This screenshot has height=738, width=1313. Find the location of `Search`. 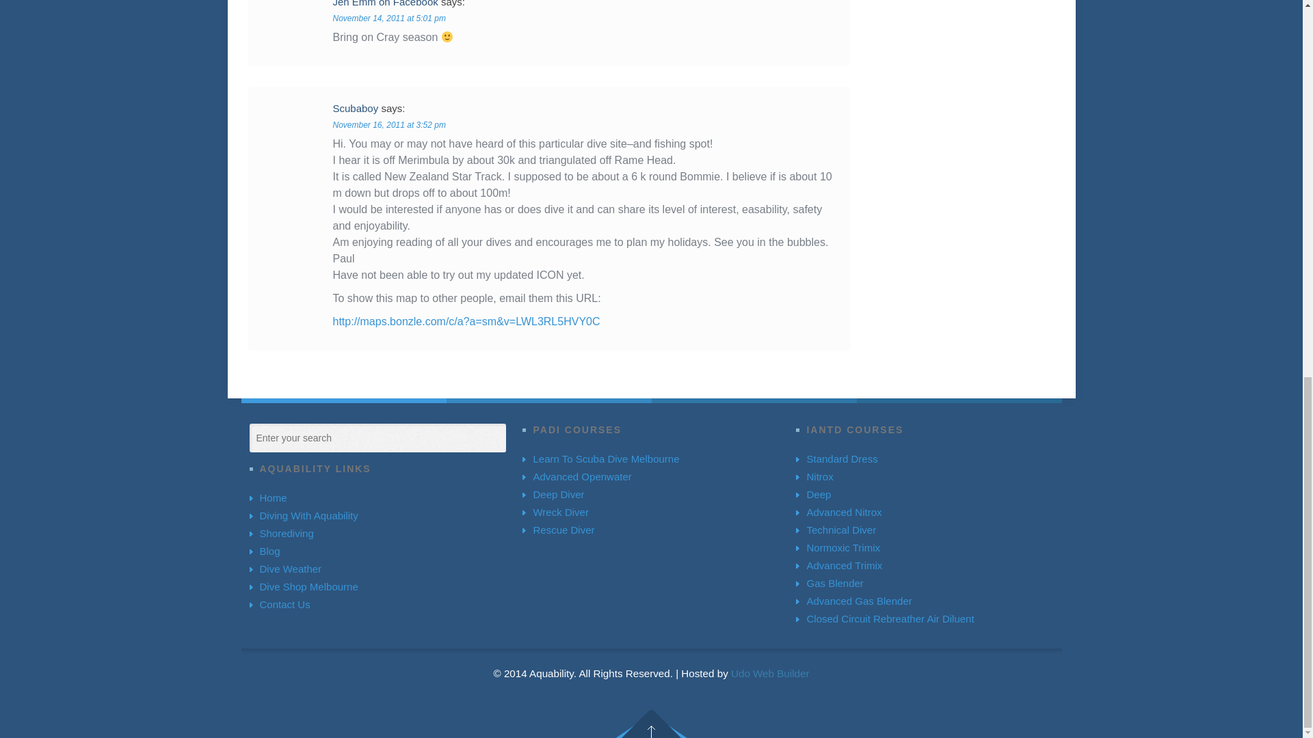

Search is located at coordinates (261, 436).